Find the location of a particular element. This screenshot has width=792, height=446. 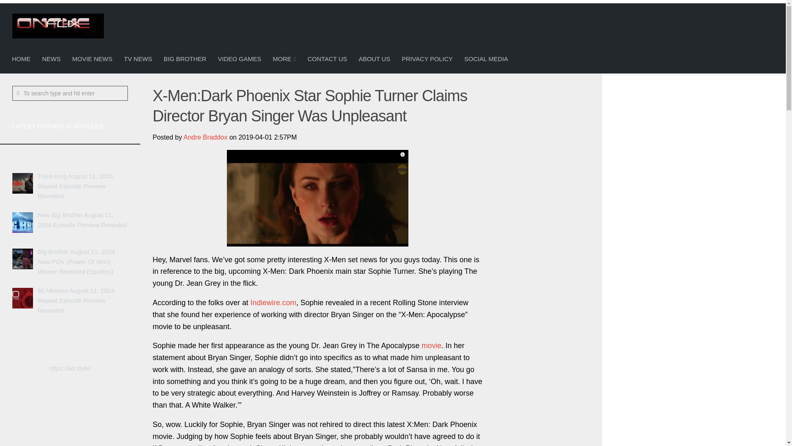

PRIVACY POLICY is located at coordinates (427, 59).